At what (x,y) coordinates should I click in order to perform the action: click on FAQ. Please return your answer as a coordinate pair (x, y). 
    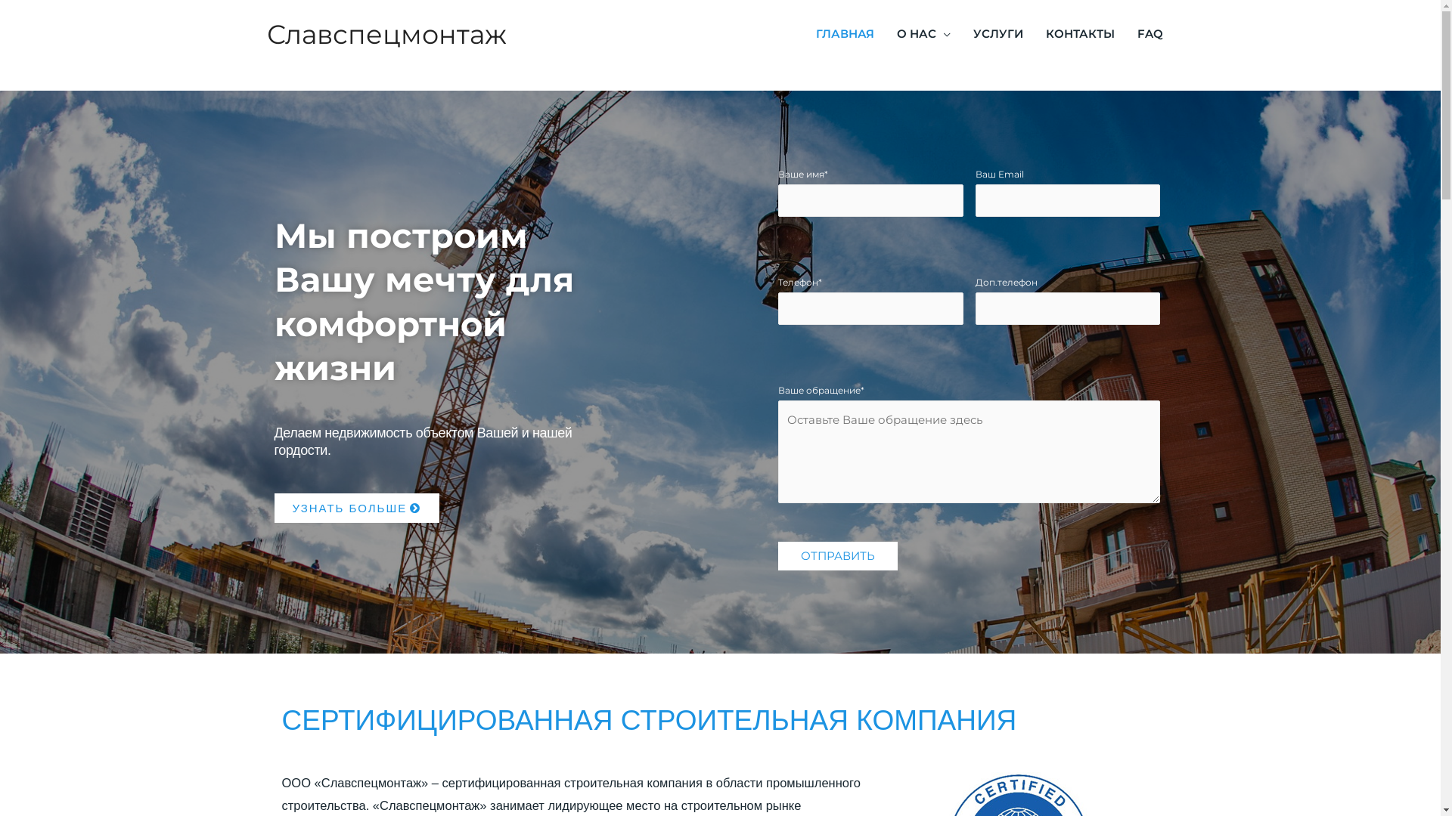
    Looking at the image, I should click on (1149, 34).